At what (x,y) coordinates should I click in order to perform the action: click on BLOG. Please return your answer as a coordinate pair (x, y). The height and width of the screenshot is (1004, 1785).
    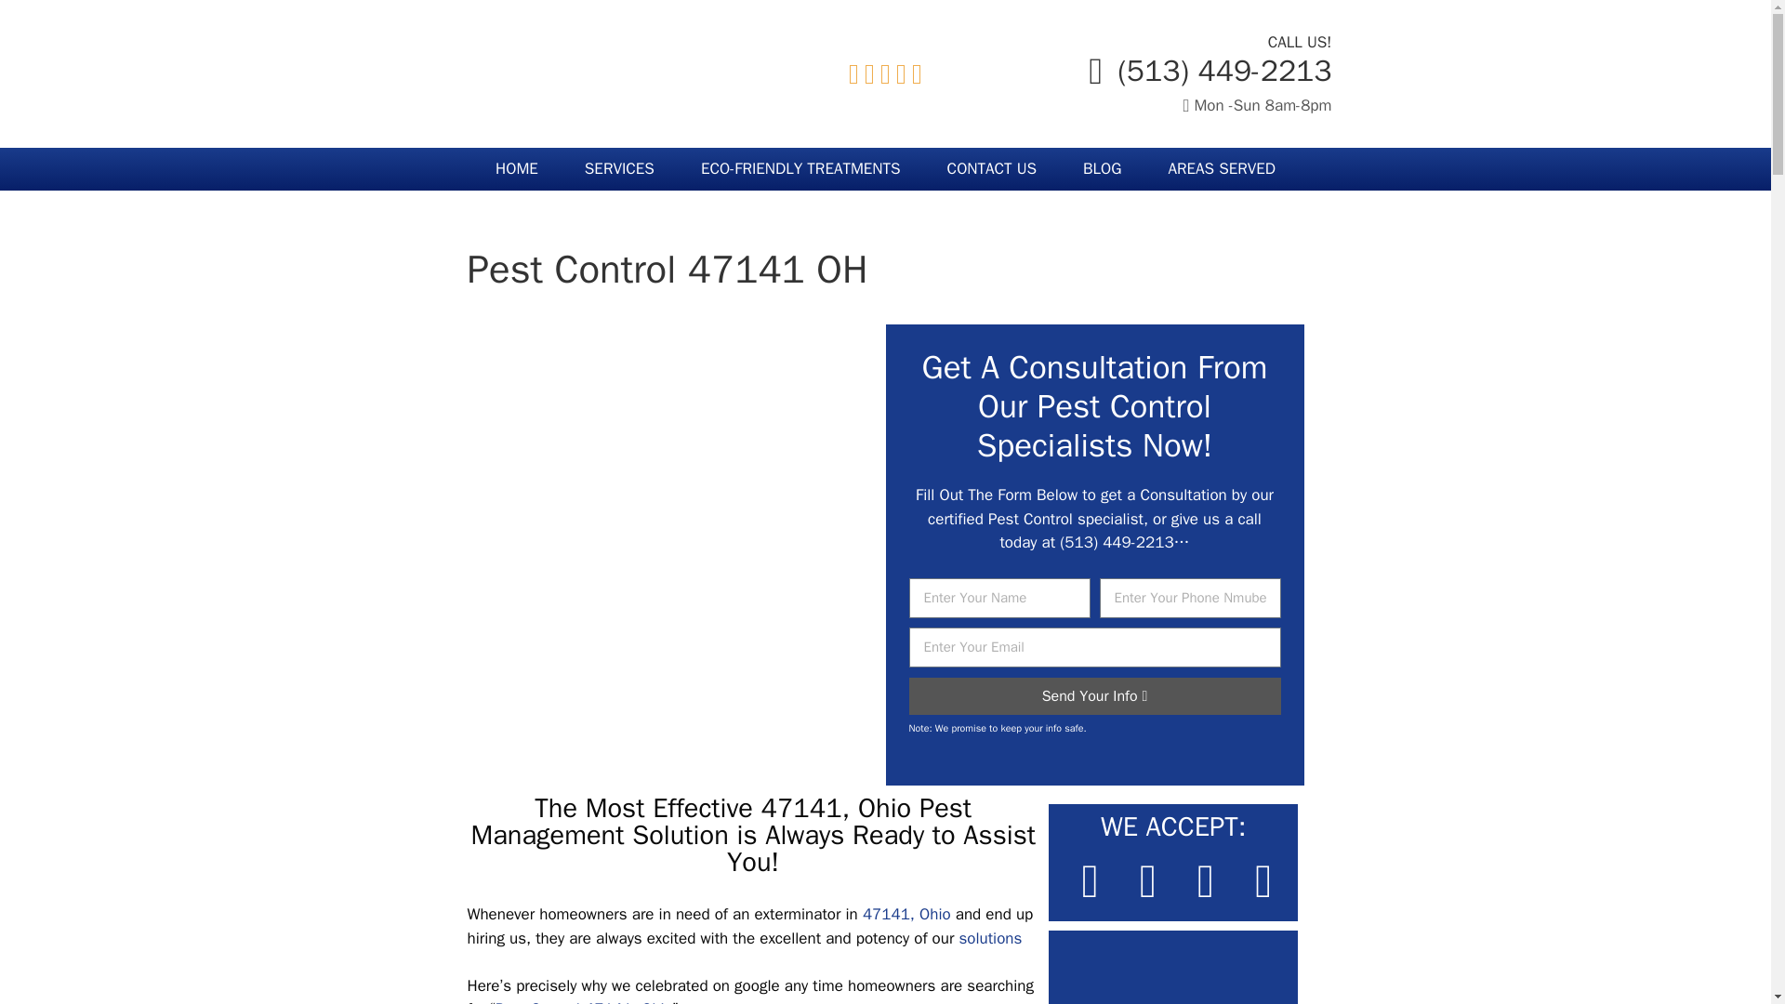
    Looking at the image, I should click on (1102, 169).